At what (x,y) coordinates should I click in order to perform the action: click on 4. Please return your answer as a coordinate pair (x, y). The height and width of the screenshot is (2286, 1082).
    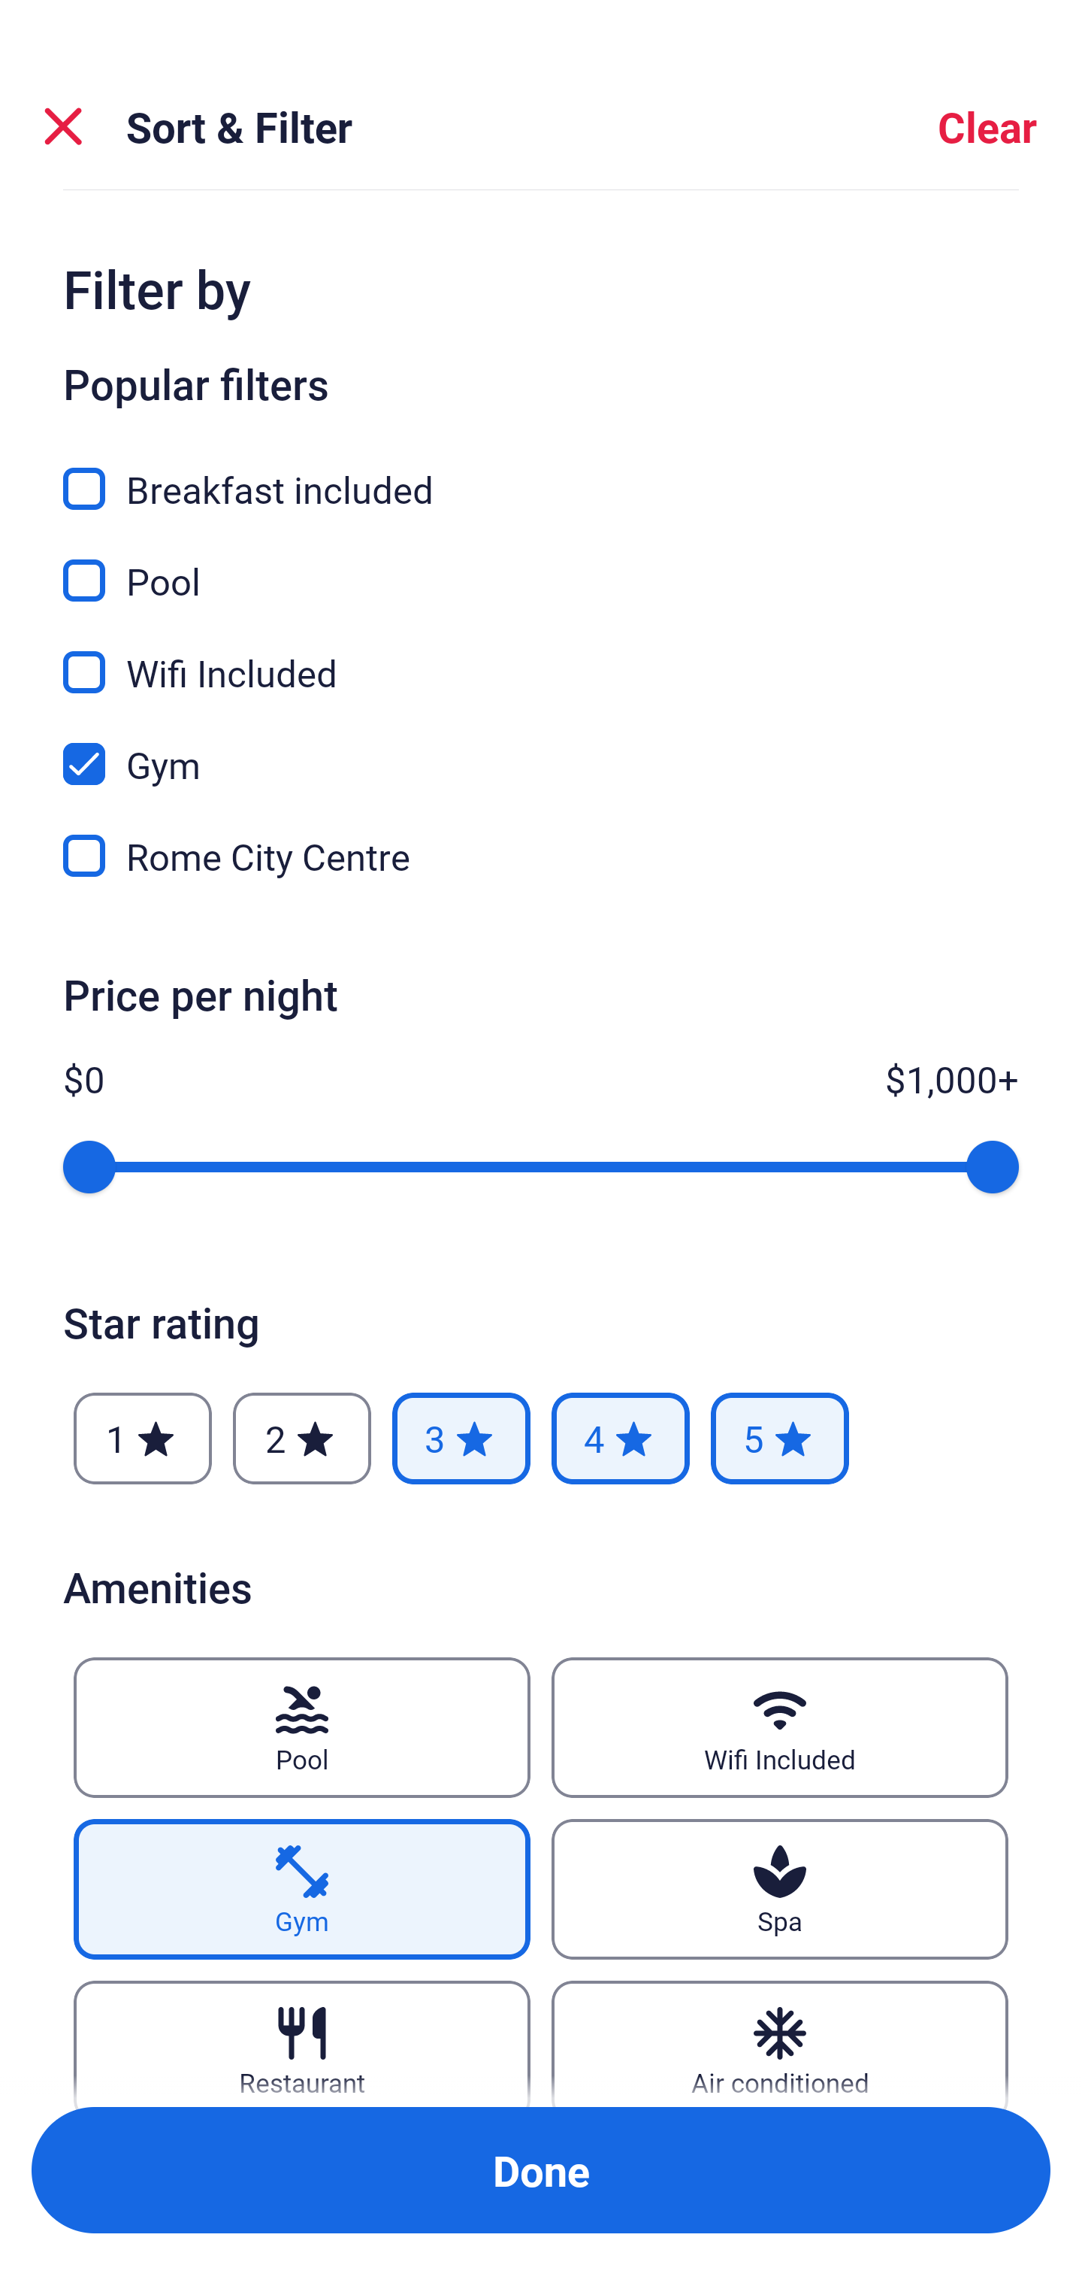
    Looking at the image, I should click on (621, 1439).